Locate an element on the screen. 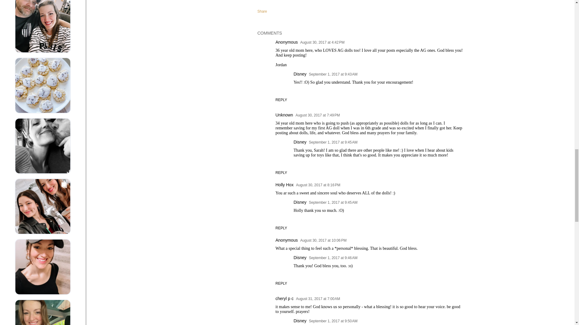 This screenshot has height=325, width=579. Disney is located at coordinates (300, 74).